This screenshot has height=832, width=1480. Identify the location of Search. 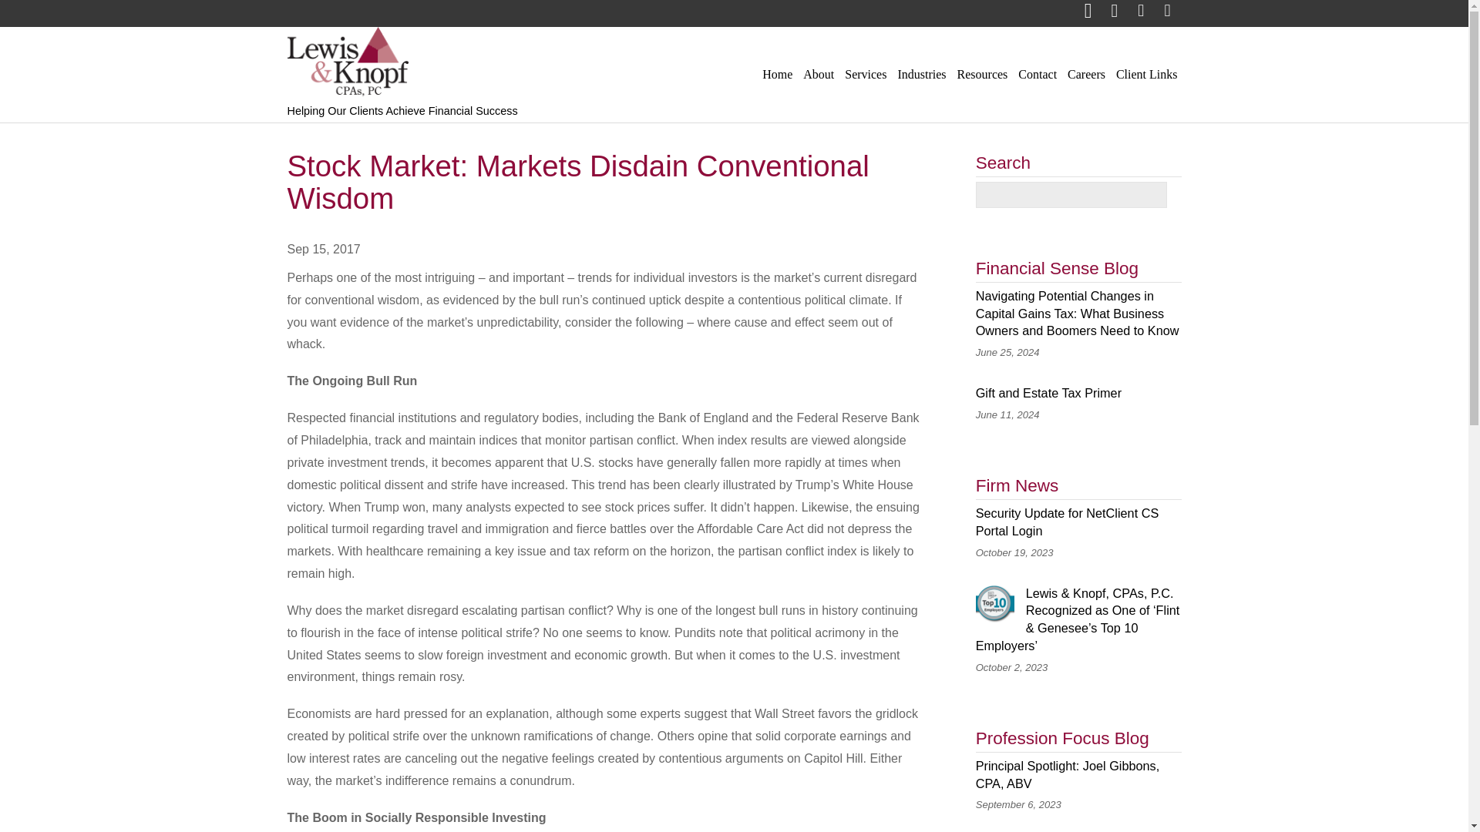
(1071, 195).